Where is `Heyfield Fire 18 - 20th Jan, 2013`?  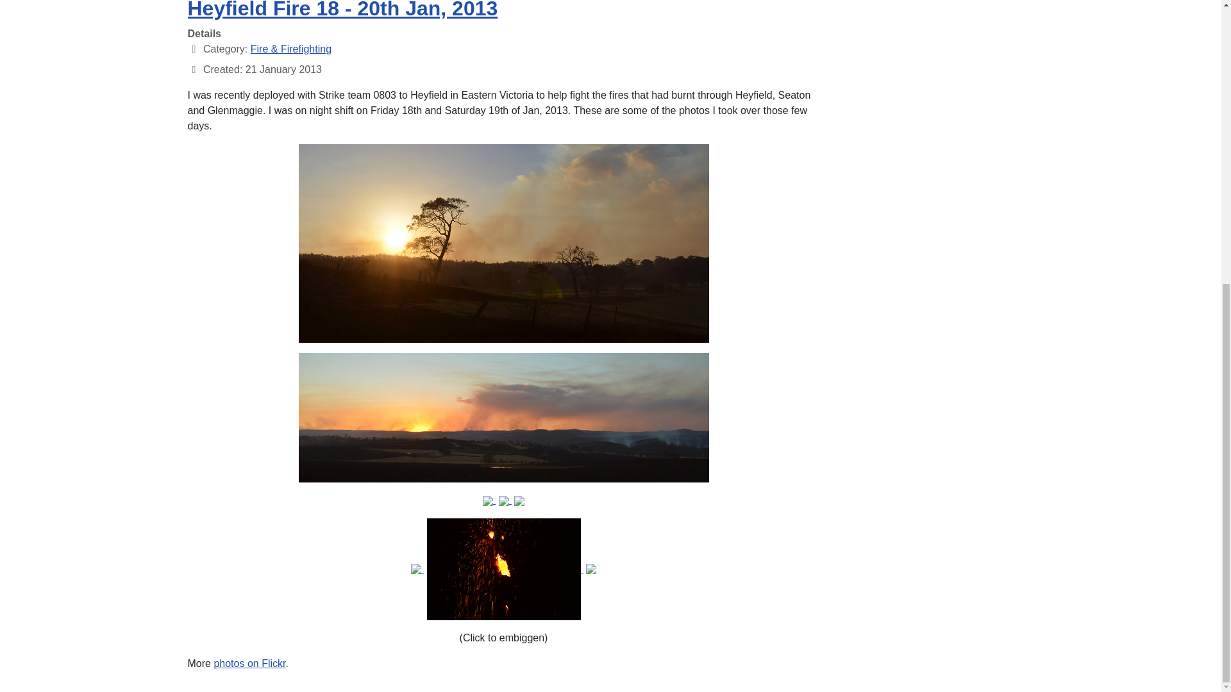
Heyfield Fire 18 - 20th Jan, 2013 is located at coordinates (342, 10).